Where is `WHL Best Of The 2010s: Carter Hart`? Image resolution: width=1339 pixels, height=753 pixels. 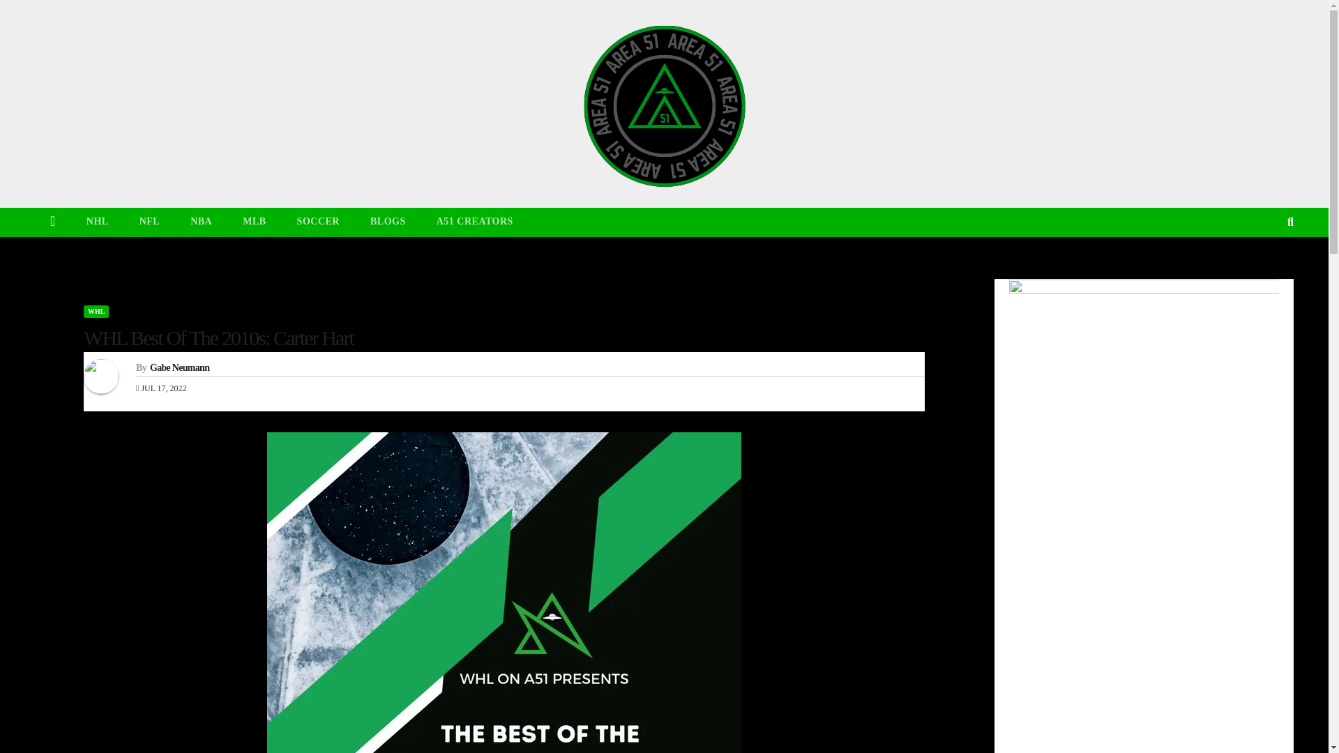 WHL Best Of The 2010s: Carter Hart is located at coordinates (218, 337).